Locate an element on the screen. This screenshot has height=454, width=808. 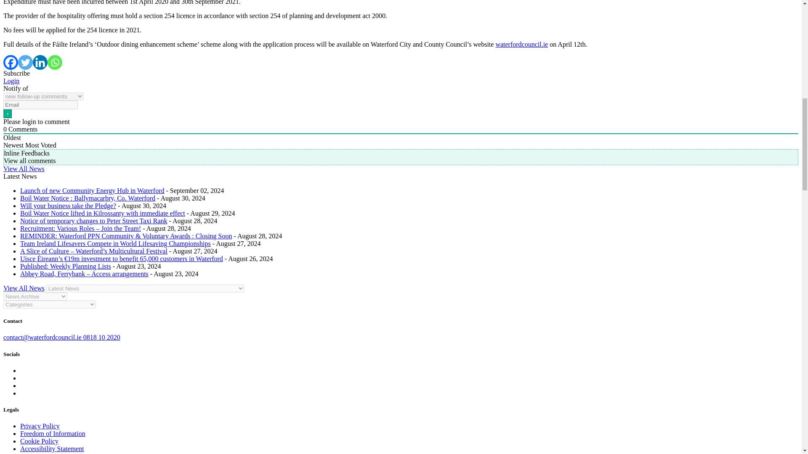
waterfordcouncil.ie is located at coordinates (521, 45).